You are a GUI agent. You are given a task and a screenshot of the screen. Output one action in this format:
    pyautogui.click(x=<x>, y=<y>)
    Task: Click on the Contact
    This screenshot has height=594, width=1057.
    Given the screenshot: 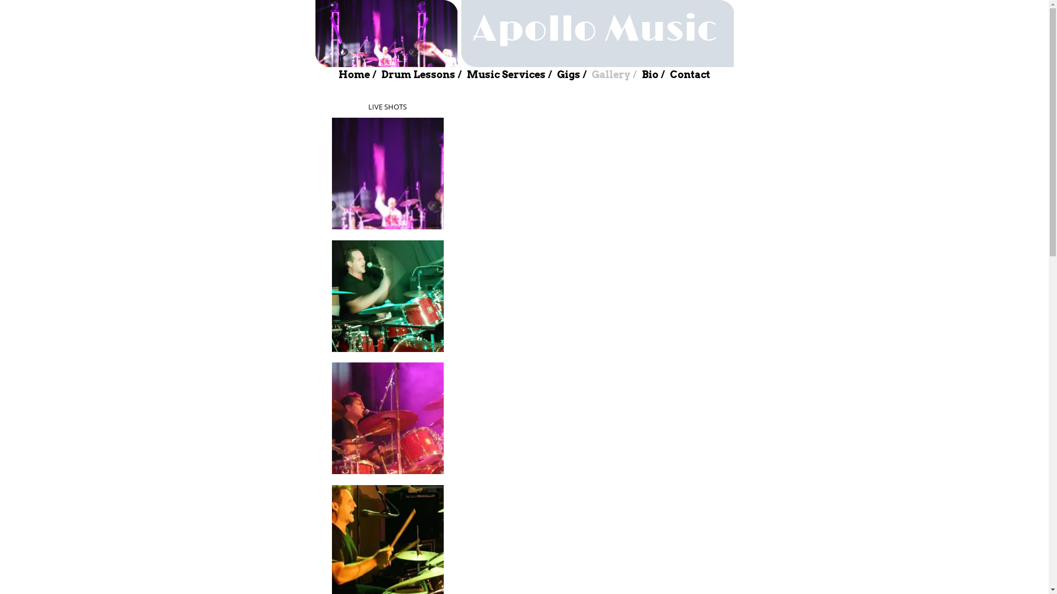 What is the action you would take?
    pyautogui.click(x=690, y=75)
    